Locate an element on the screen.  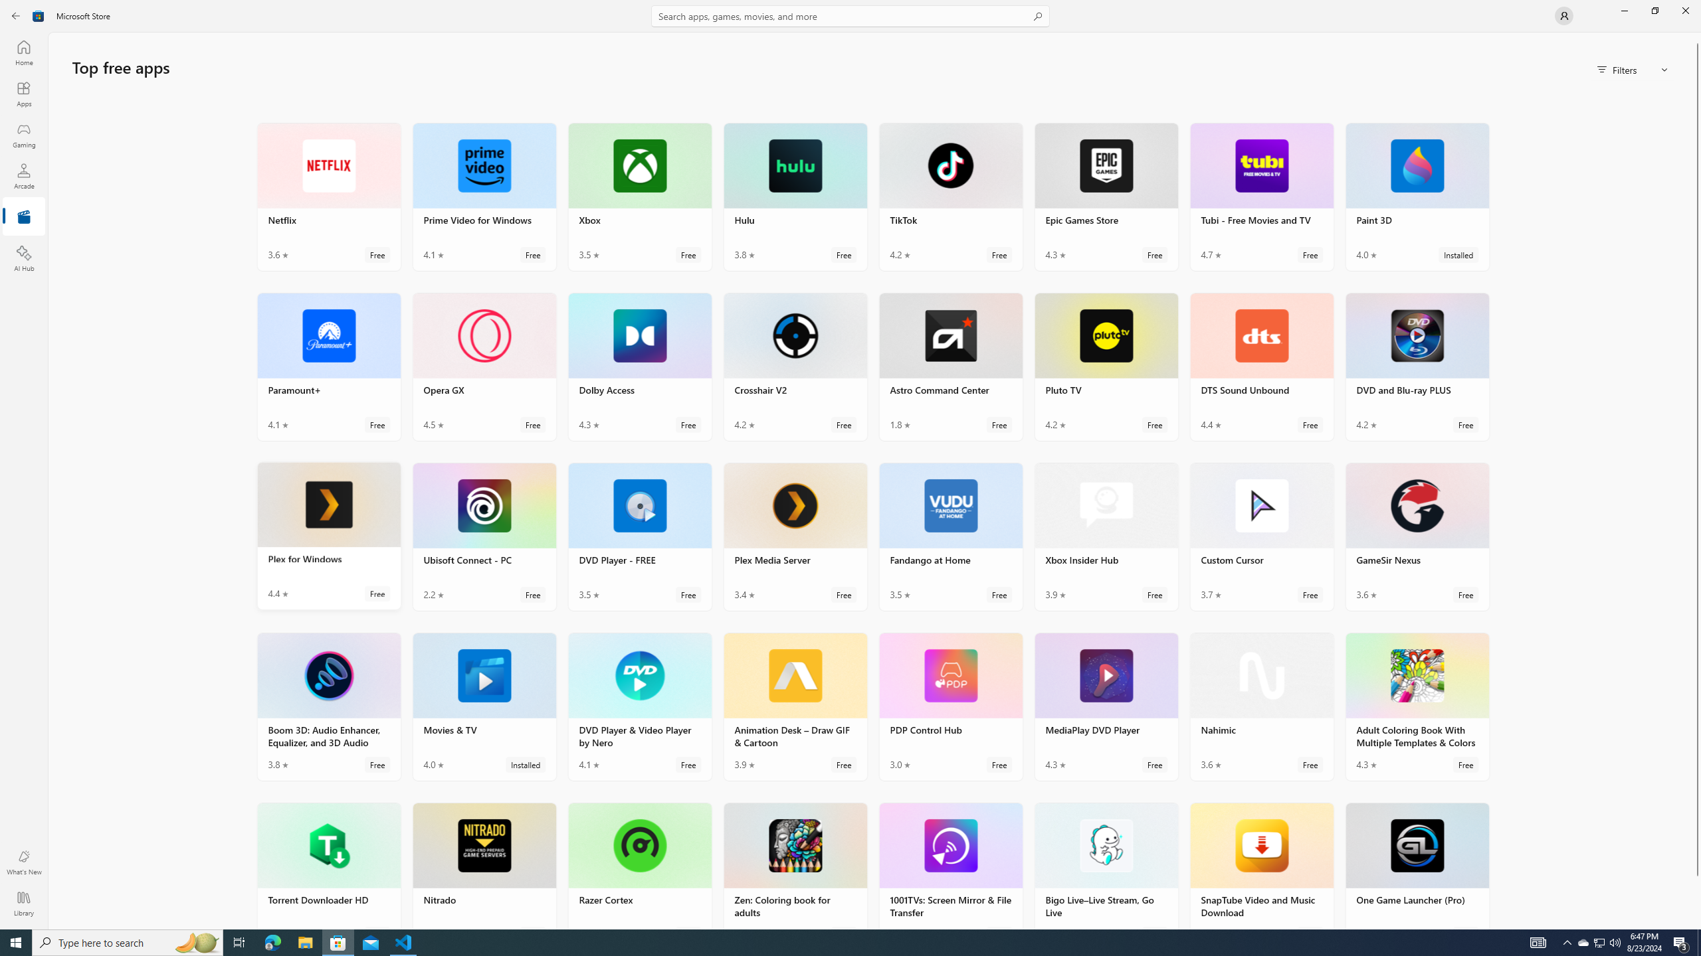
Arcade is located at coordinates (24, 176).